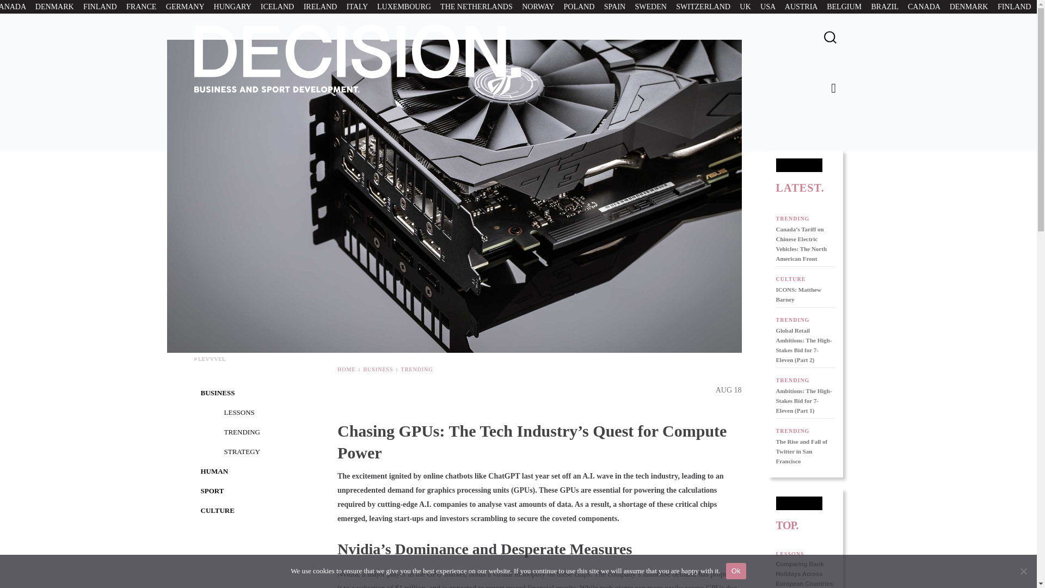 The height and width of the screenshot is (588, 1045). I want to click on Facebook, so click(834, 88).